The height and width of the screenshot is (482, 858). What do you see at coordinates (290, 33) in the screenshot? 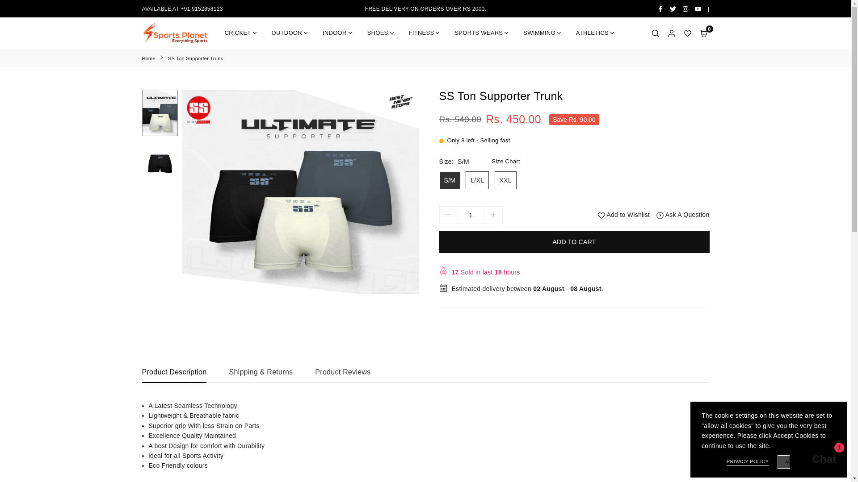
I see `OUTDOOR` at bounding box center [290, 33].